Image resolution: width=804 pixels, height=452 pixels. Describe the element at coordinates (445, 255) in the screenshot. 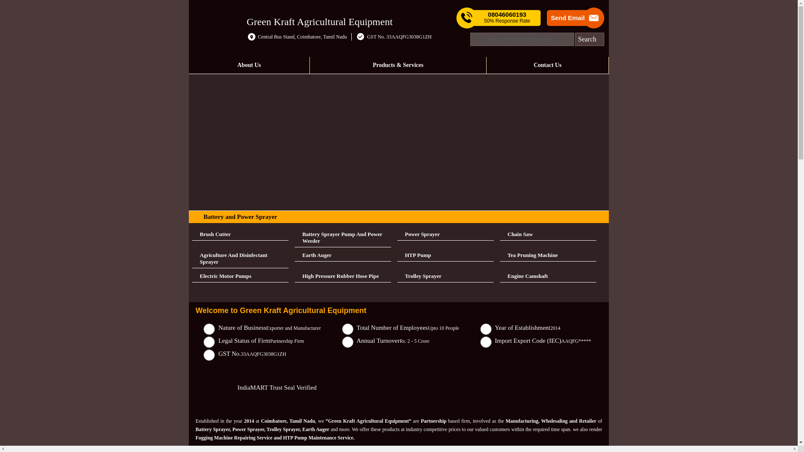

I see `HTP Pump` at that location.